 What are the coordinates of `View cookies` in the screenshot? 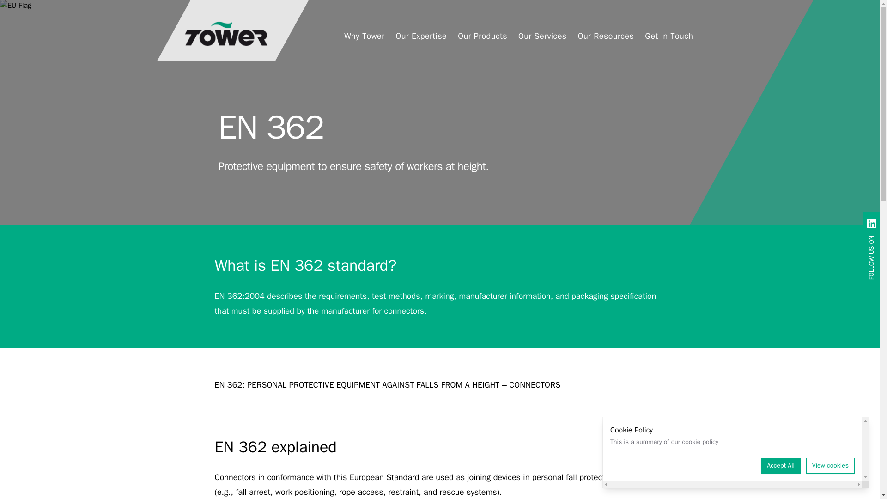 It's located at (831, 466).